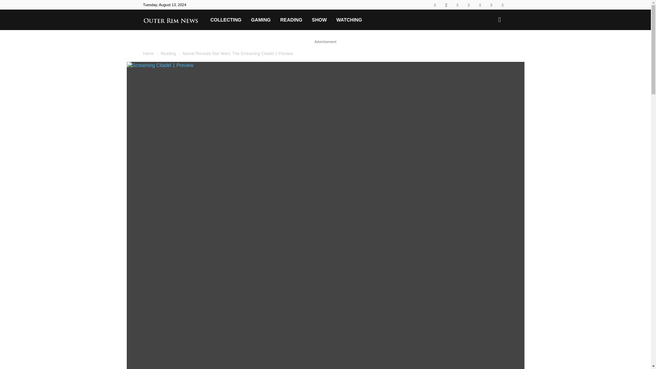  Describe the element at coordinates (457, 5) in the screenshot. I see `Mail` at that location.